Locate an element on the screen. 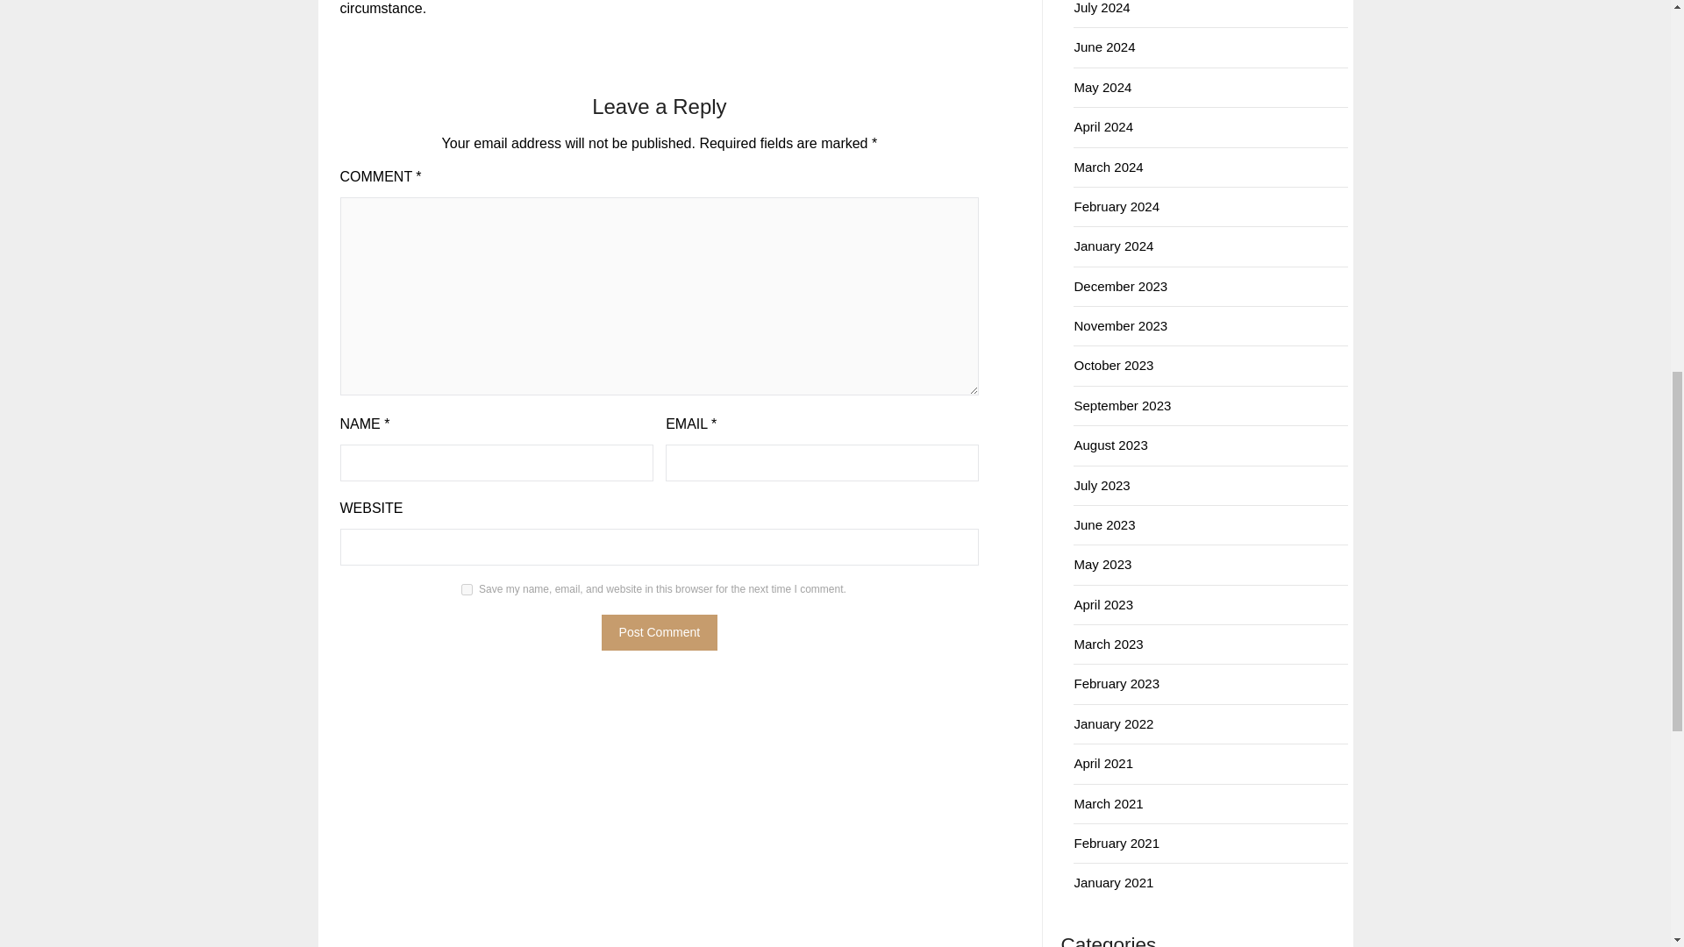 Image resolution: width=1684 pixels, height=947 pixels. Post Comment is located at coordinates (660, 631).